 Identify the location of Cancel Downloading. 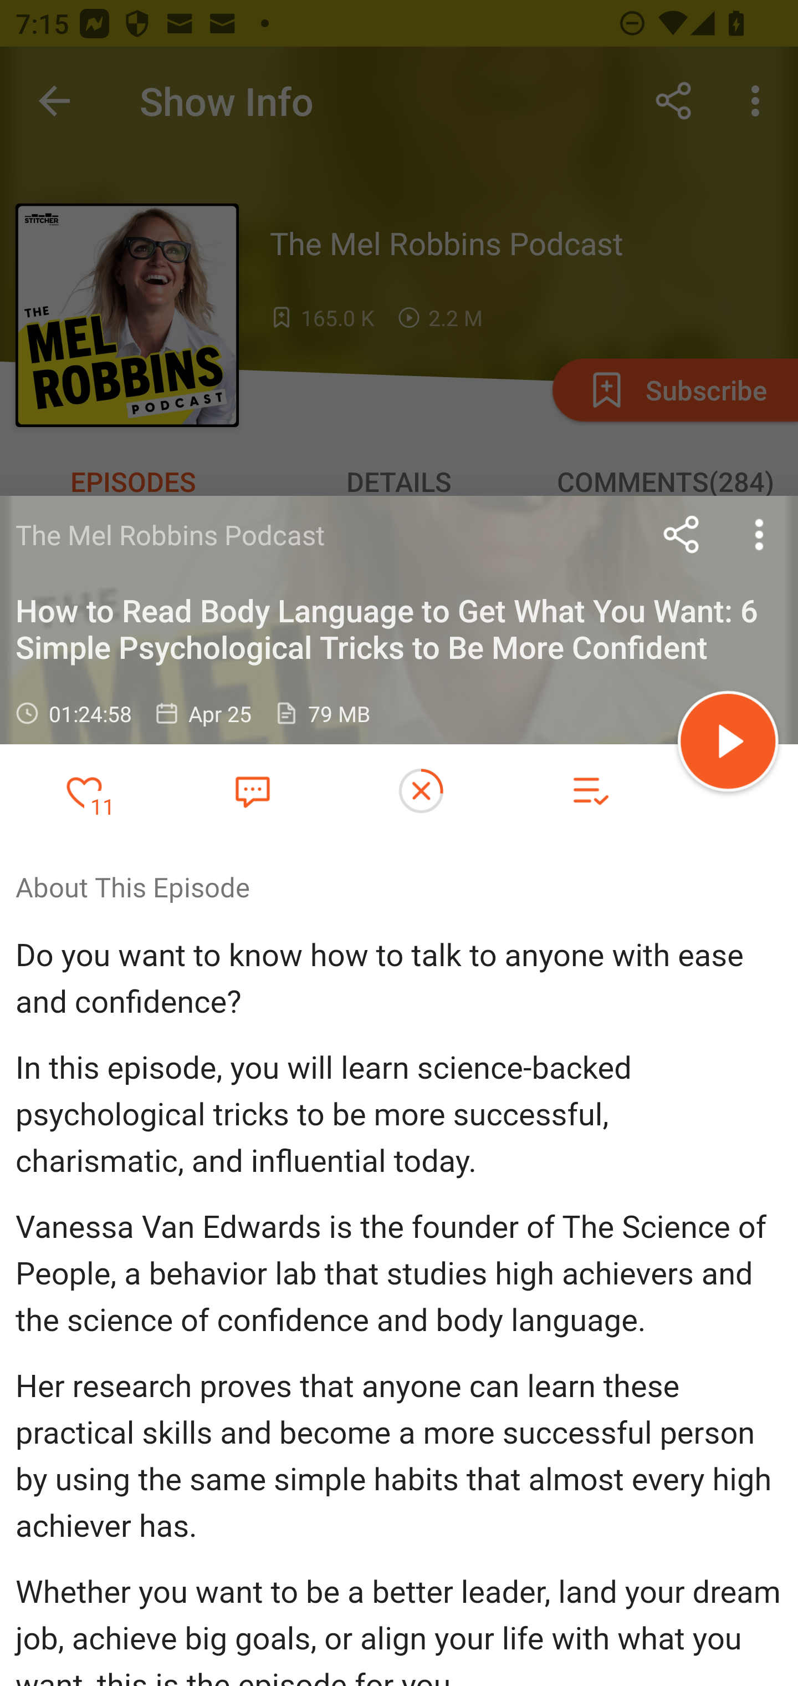
(421, 791).